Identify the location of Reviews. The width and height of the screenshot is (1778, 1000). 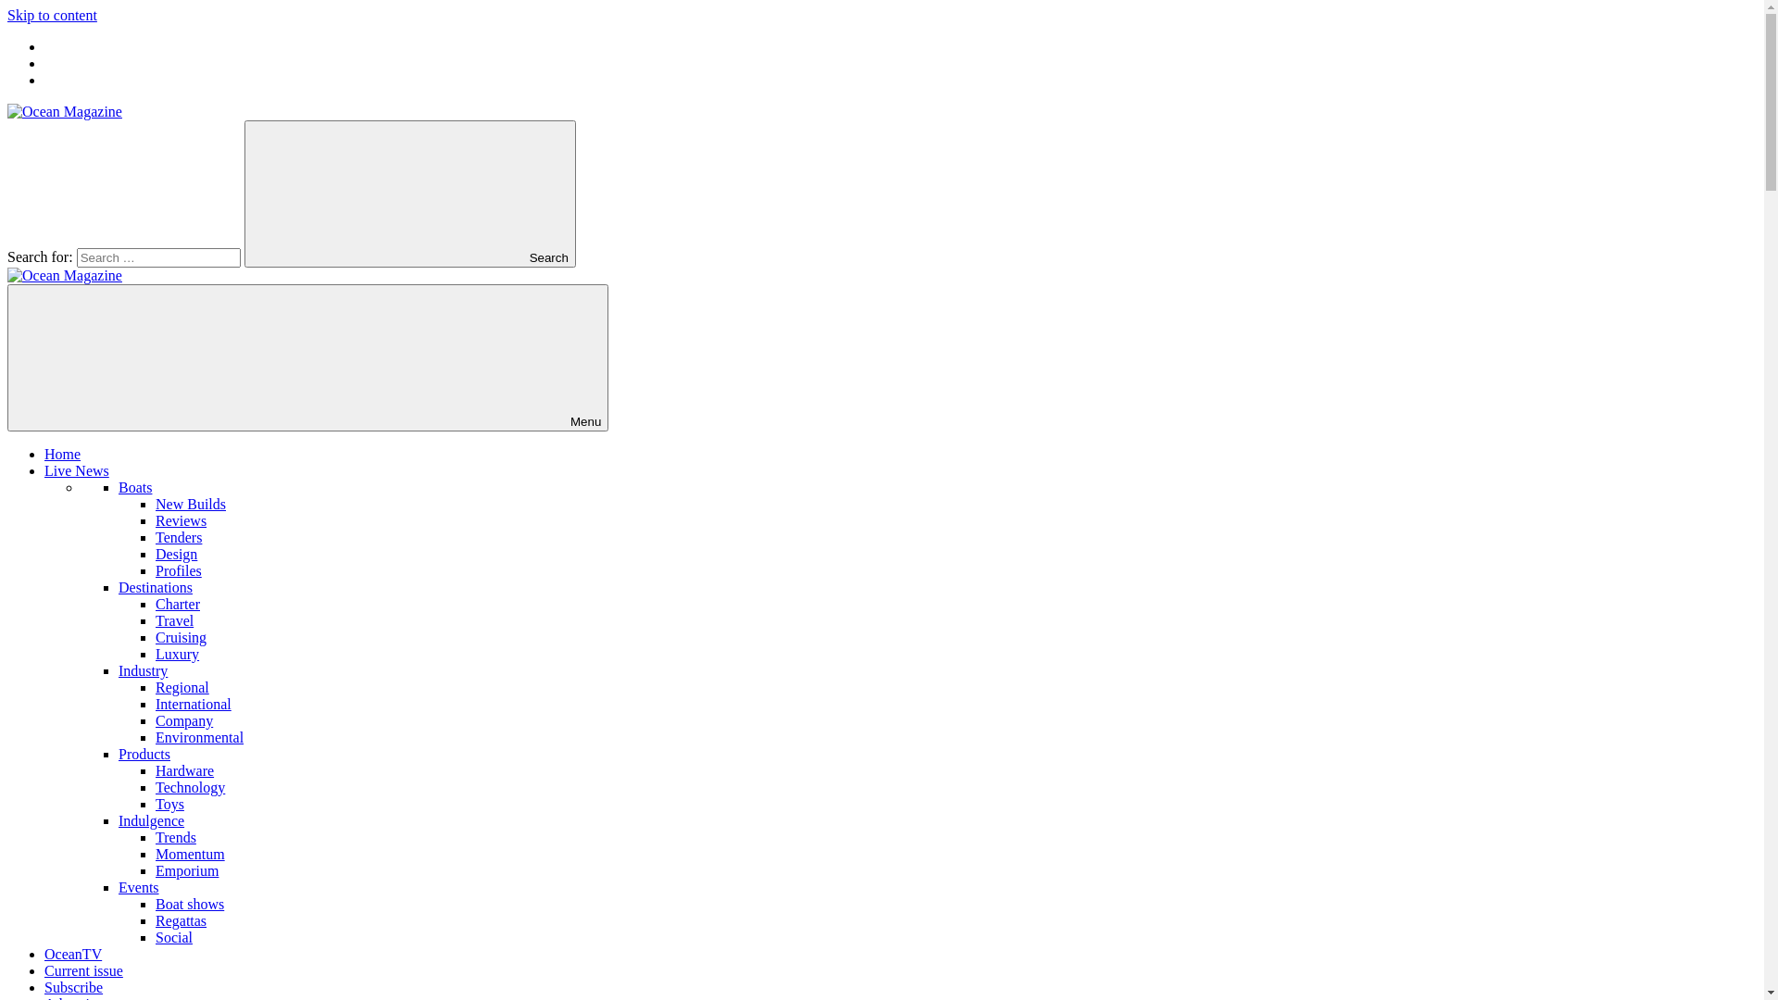
(182, 520).